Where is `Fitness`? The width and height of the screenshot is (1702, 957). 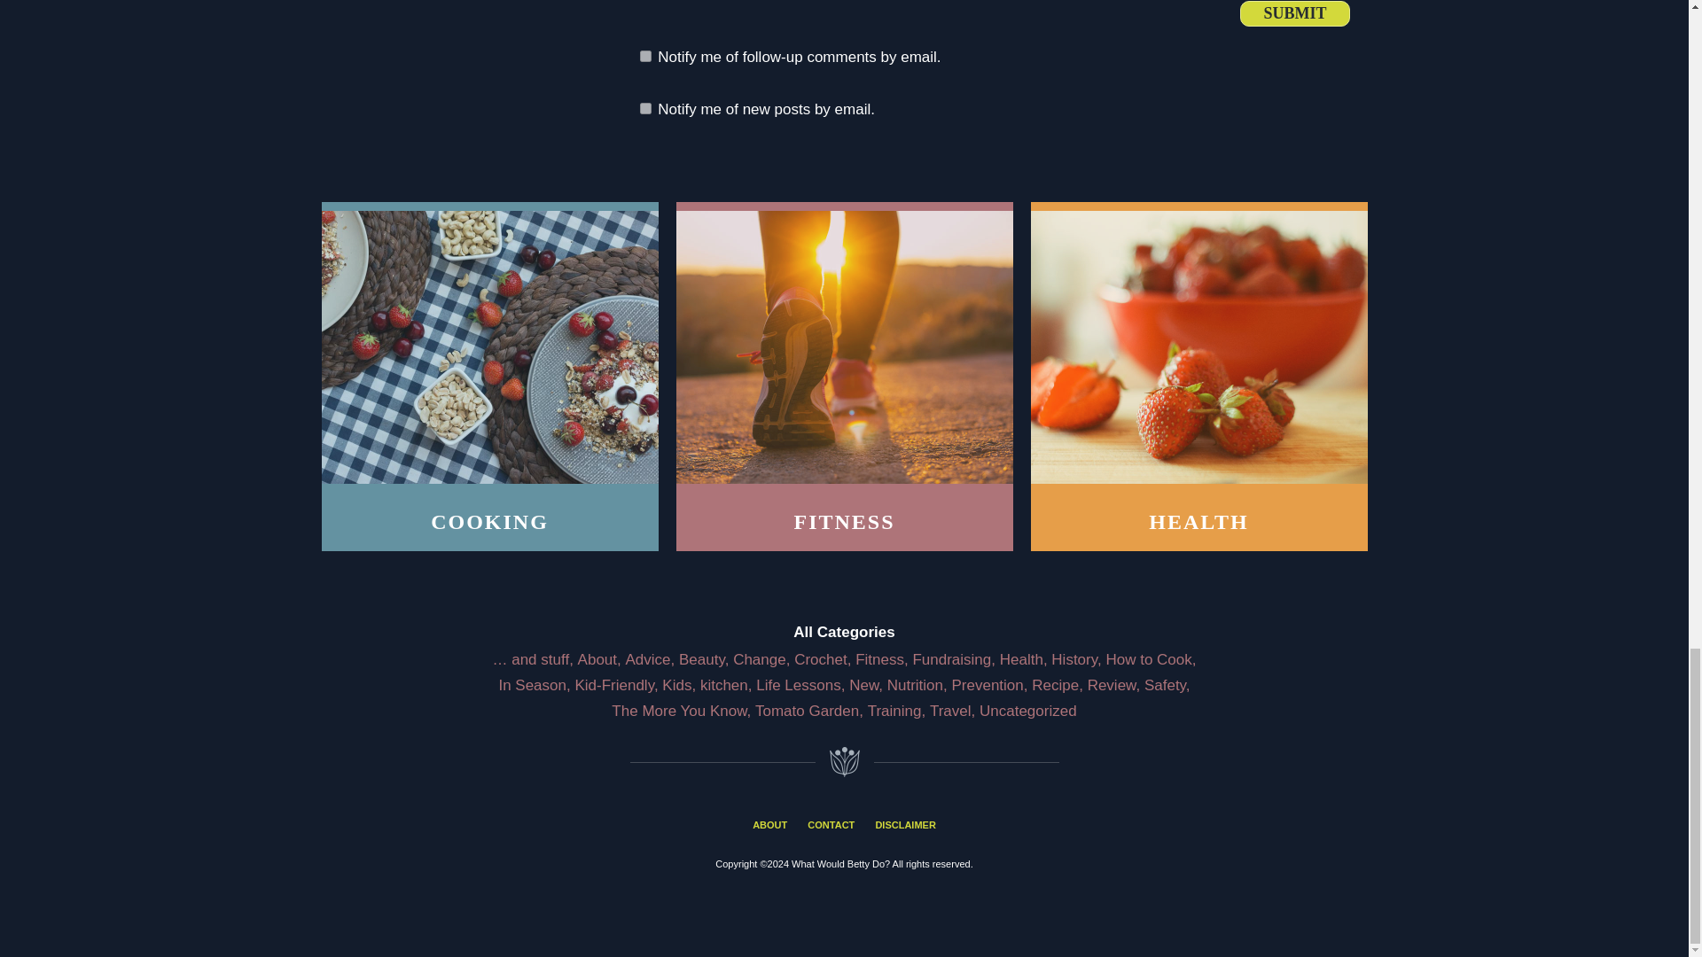 Fitness is located at coordinates (879, 659).